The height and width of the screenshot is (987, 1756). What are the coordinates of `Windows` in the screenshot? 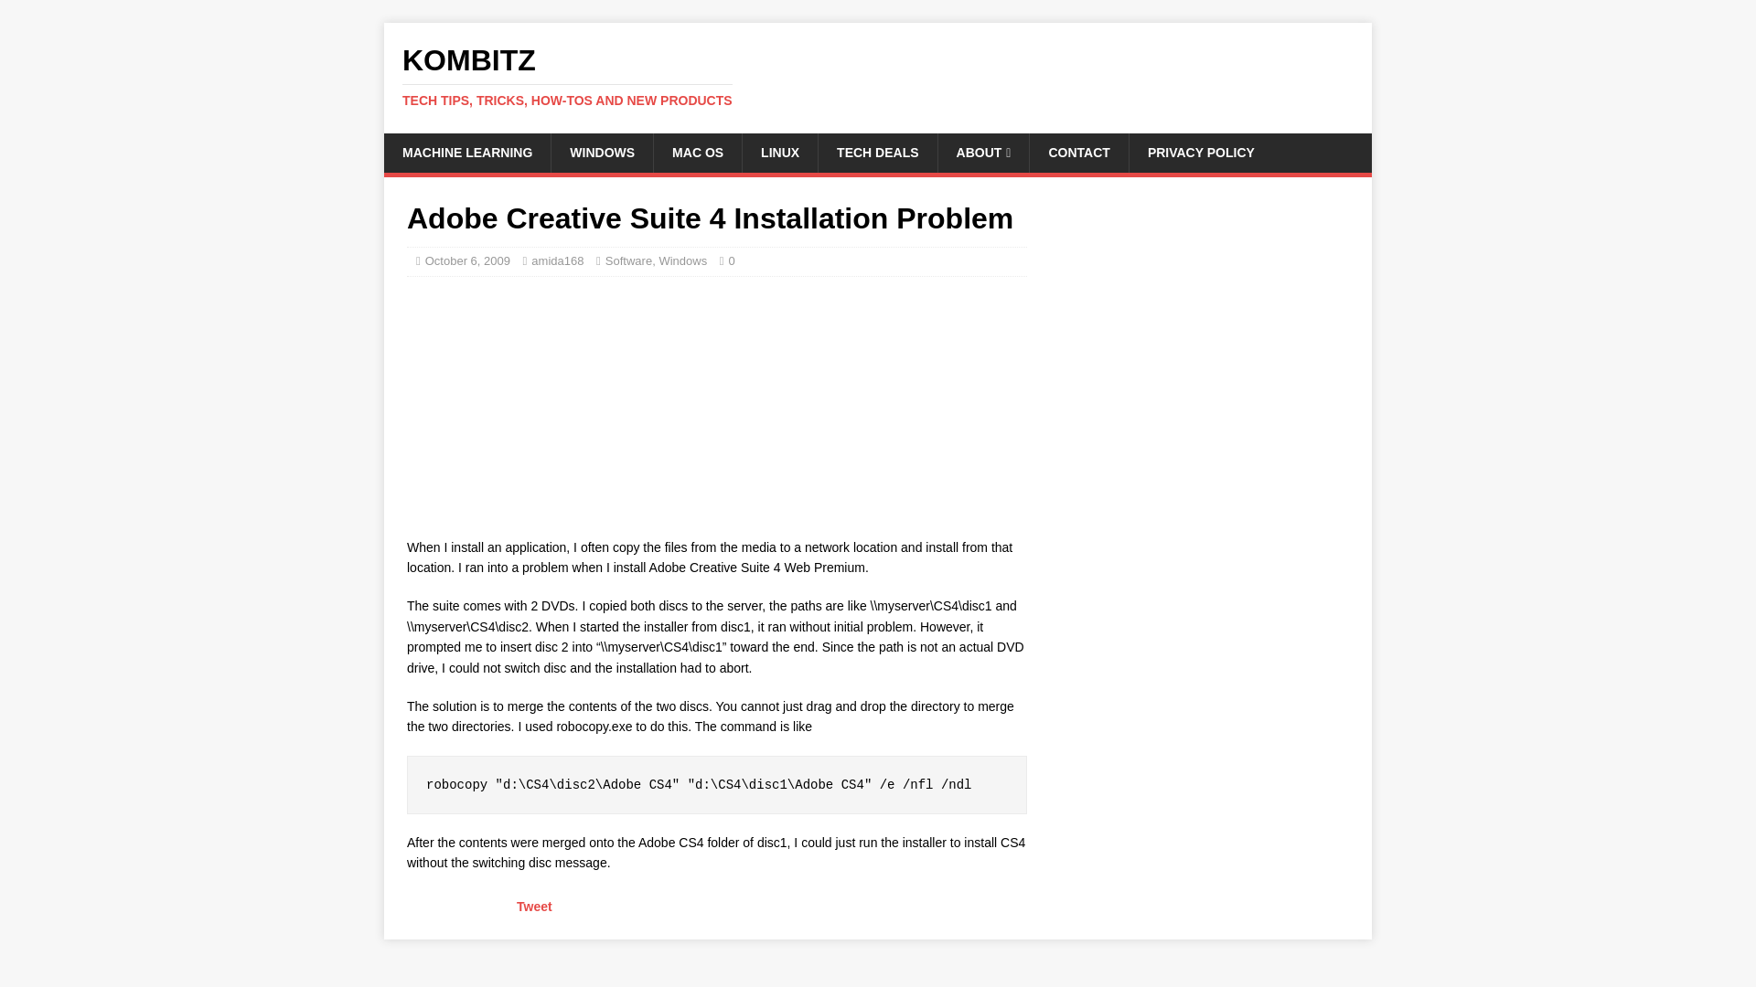 It's located at (697, 152).